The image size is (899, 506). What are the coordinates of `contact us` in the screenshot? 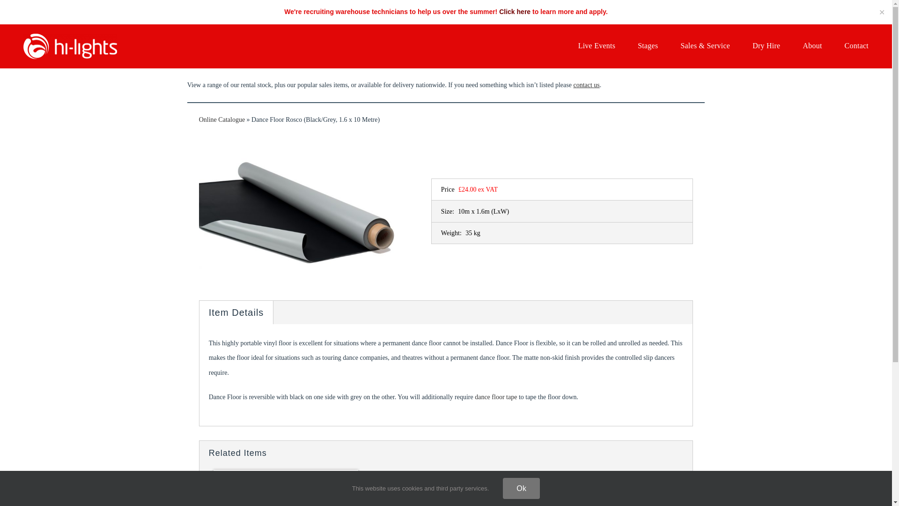 It's located at (586, 85).